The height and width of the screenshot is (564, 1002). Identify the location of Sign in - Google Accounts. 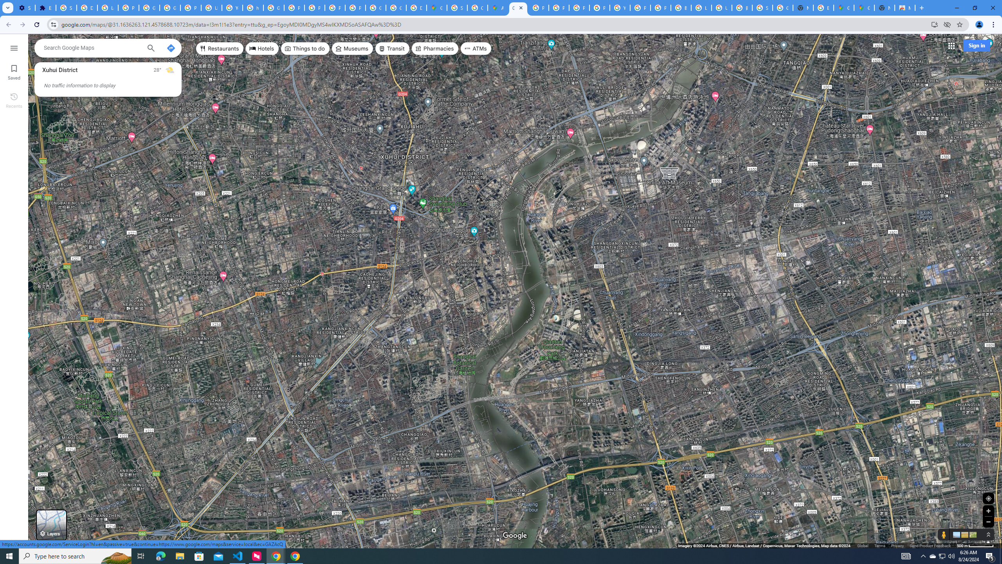
(66, 8).